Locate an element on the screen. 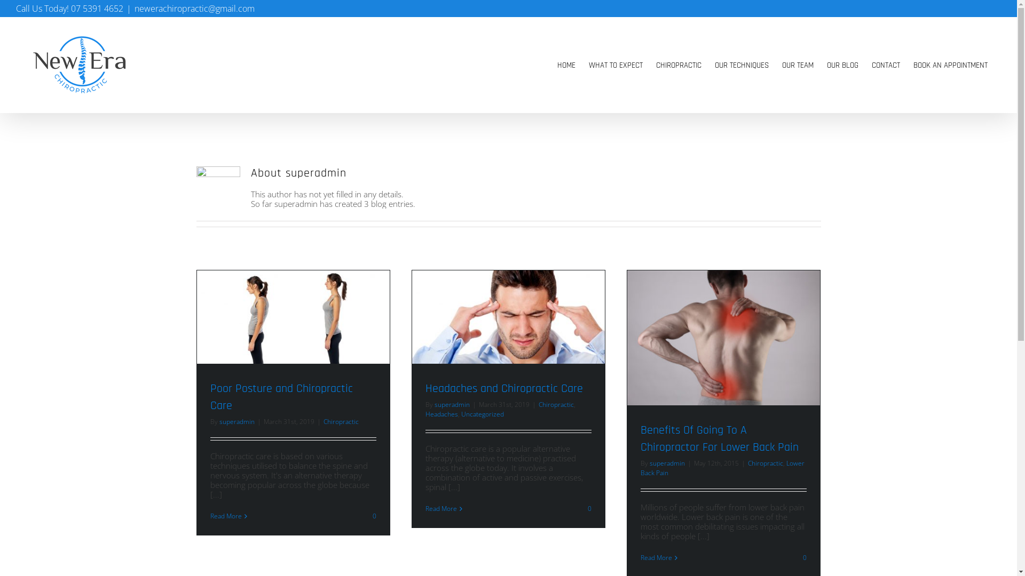 The width and height of the screenshot is (1025, 576). superadmin is located at coordinates (452, 404).